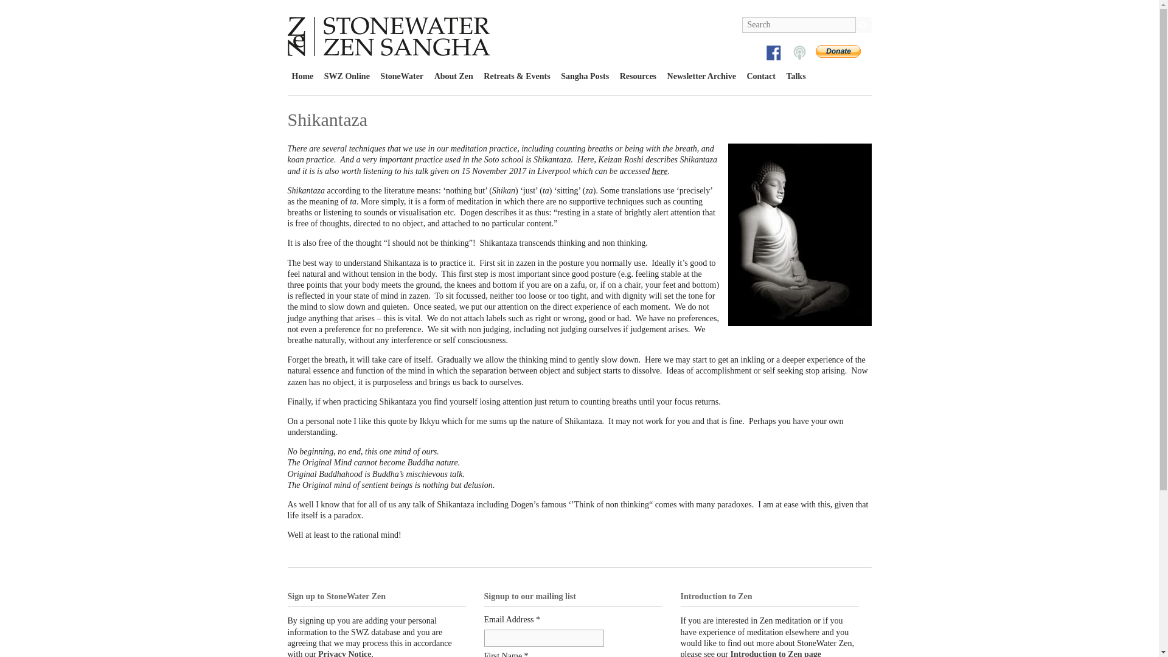 The image size is (1168, 657). Describe the element at coordinates (774, 53) in the screenshot. I see `Facebook` at that location.